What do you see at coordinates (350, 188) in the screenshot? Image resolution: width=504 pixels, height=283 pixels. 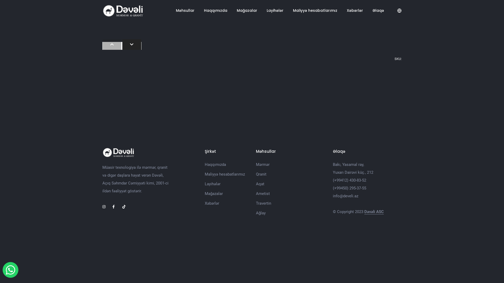 I see `(+99450) 295-37-55` at bounding box center [350, 188].